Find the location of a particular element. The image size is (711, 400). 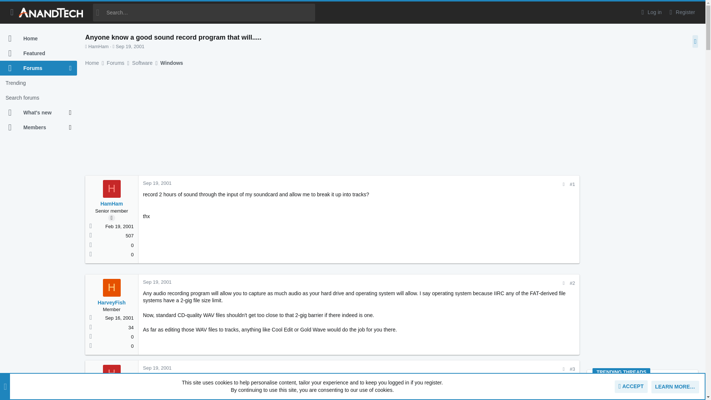

Sep 19, 2001 at 7:24 PM is located at coordinates (157, 368).